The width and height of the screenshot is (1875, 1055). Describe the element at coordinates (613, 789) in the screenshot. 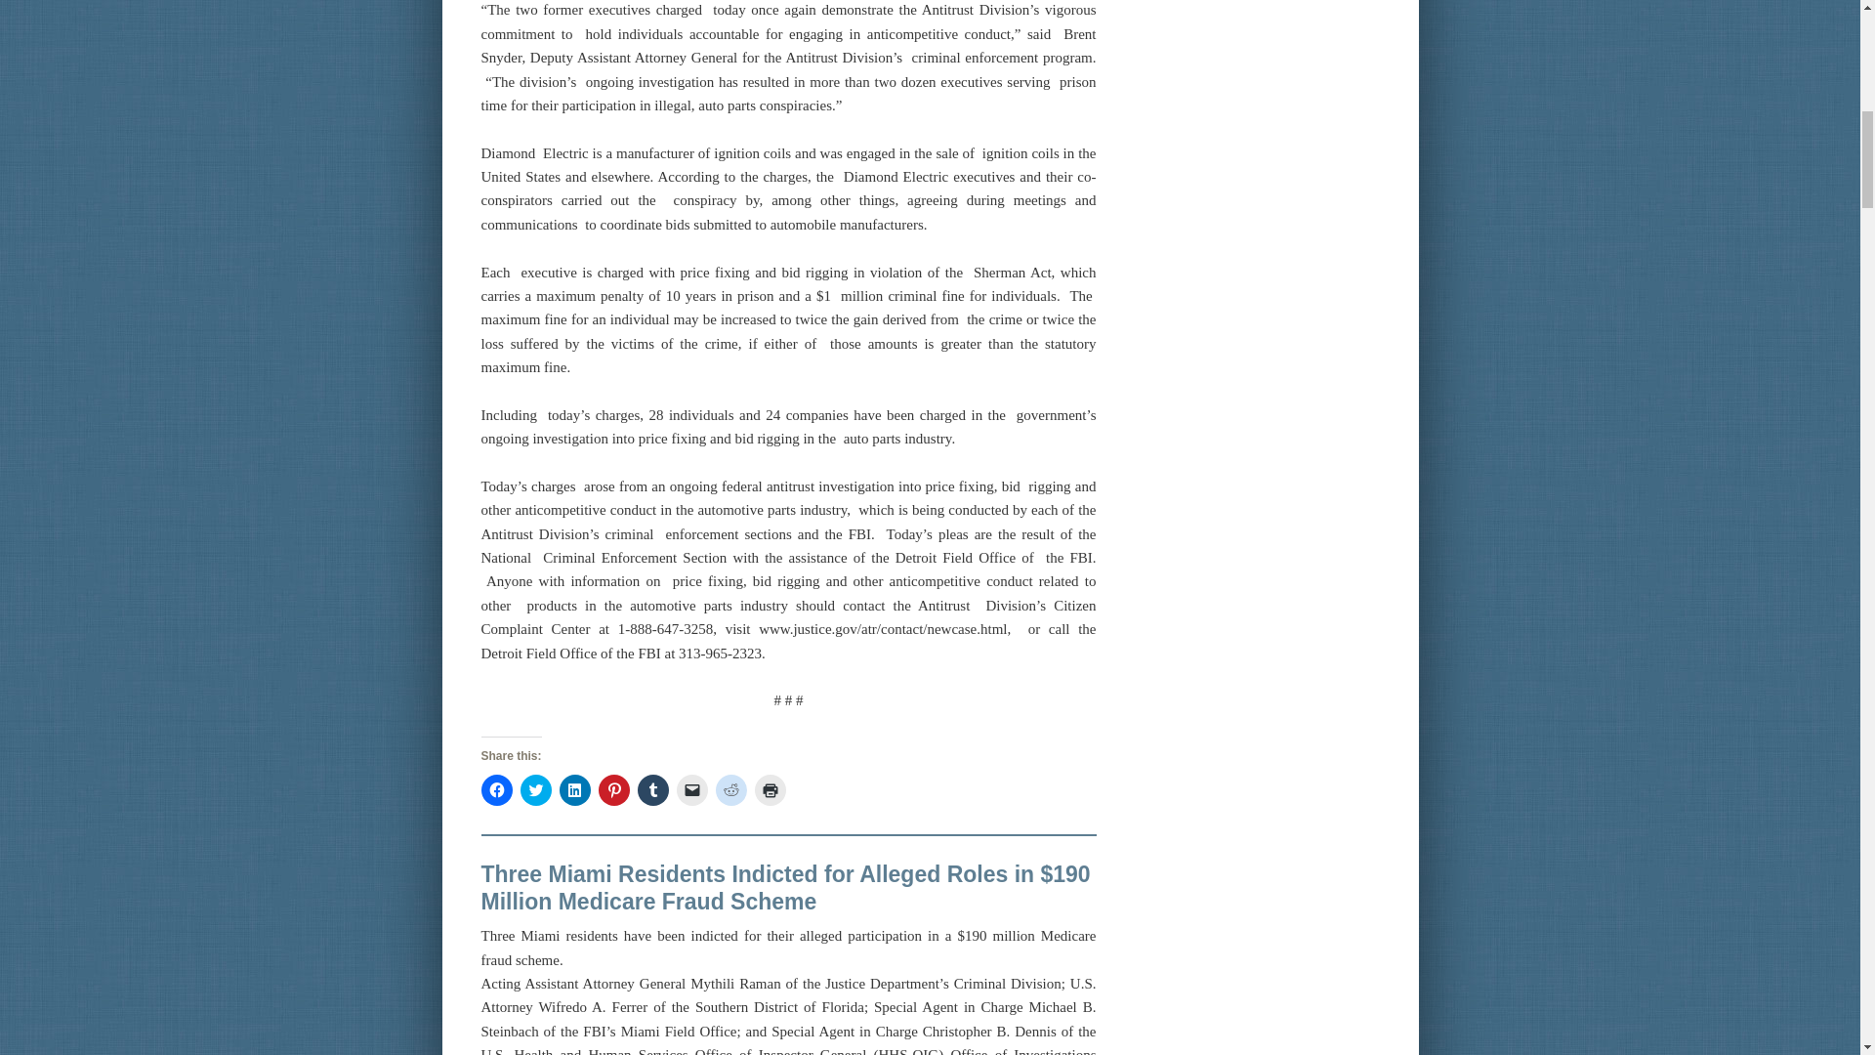

I see `Click to share on Pinterest` at that location.